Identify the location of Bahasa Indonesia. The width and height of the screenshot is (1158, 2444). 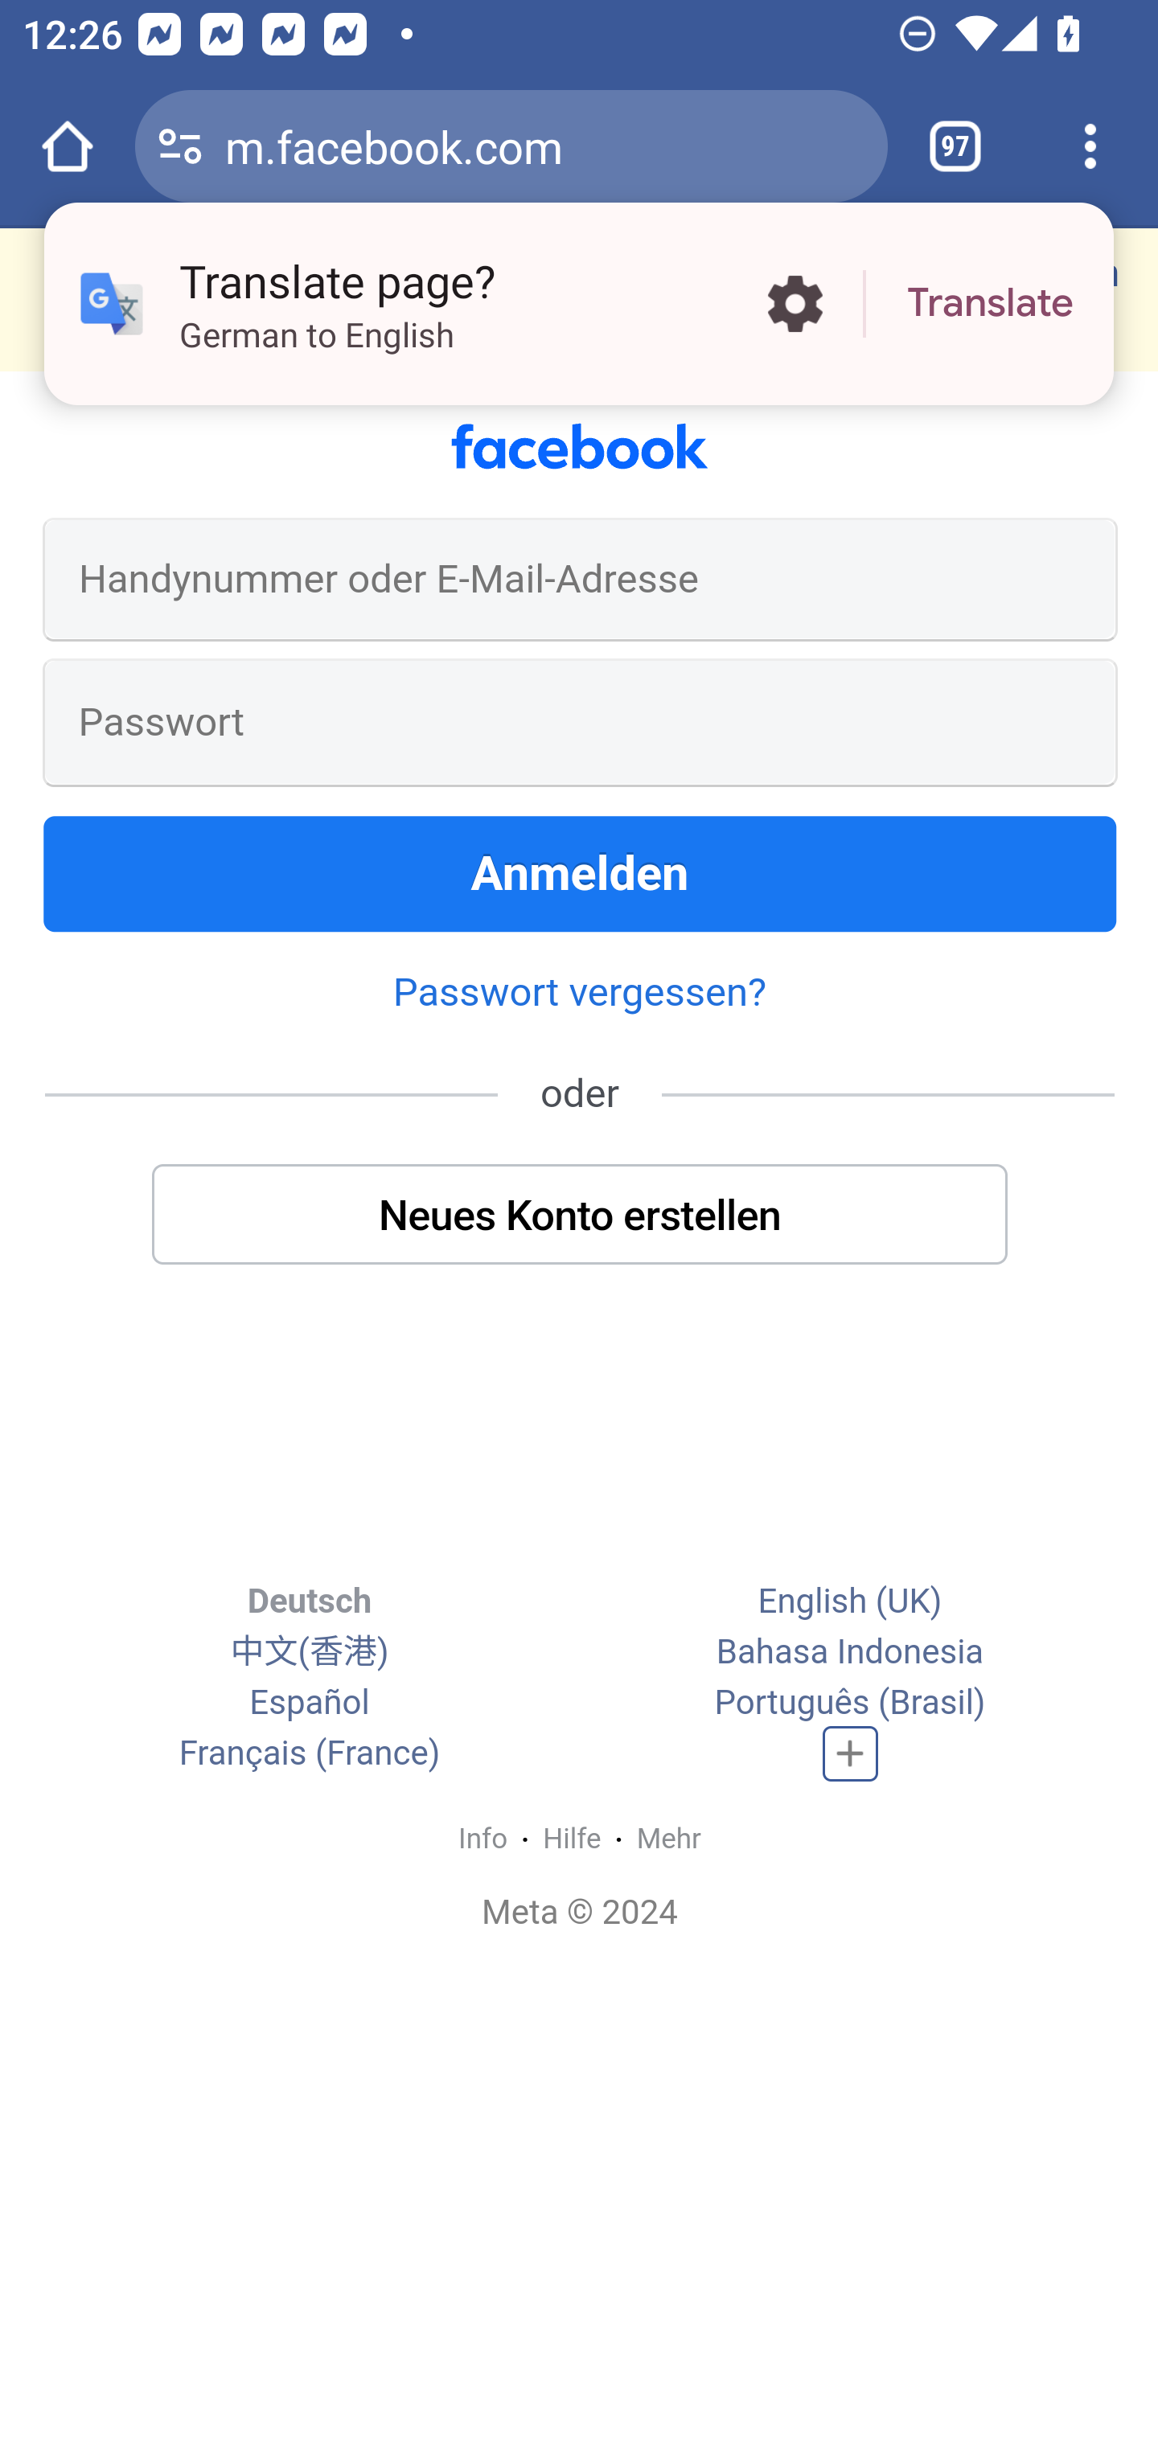
(849, 1653).